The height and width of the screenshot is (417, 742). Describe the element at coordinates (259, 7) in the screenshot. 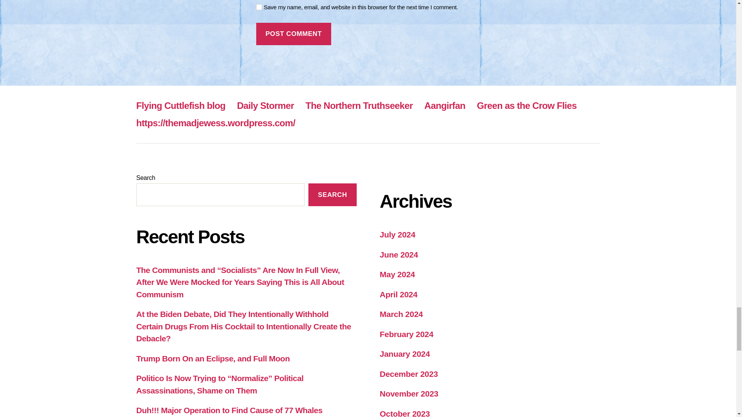

I see `yes` at that location.